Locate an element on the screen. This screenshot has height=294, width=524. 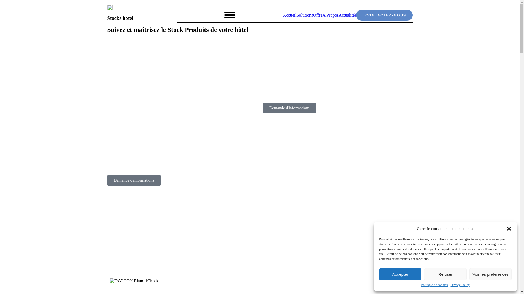
Demande d'informations is located at coordinates (289, 108).